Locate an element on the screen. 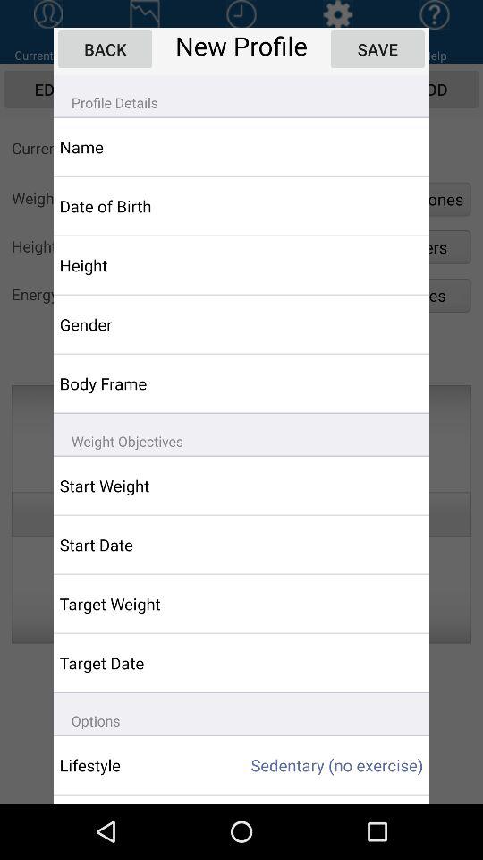 This screenshot has height=860, width=483. press app below weight objectives icon is located at coordinates (140, 486).